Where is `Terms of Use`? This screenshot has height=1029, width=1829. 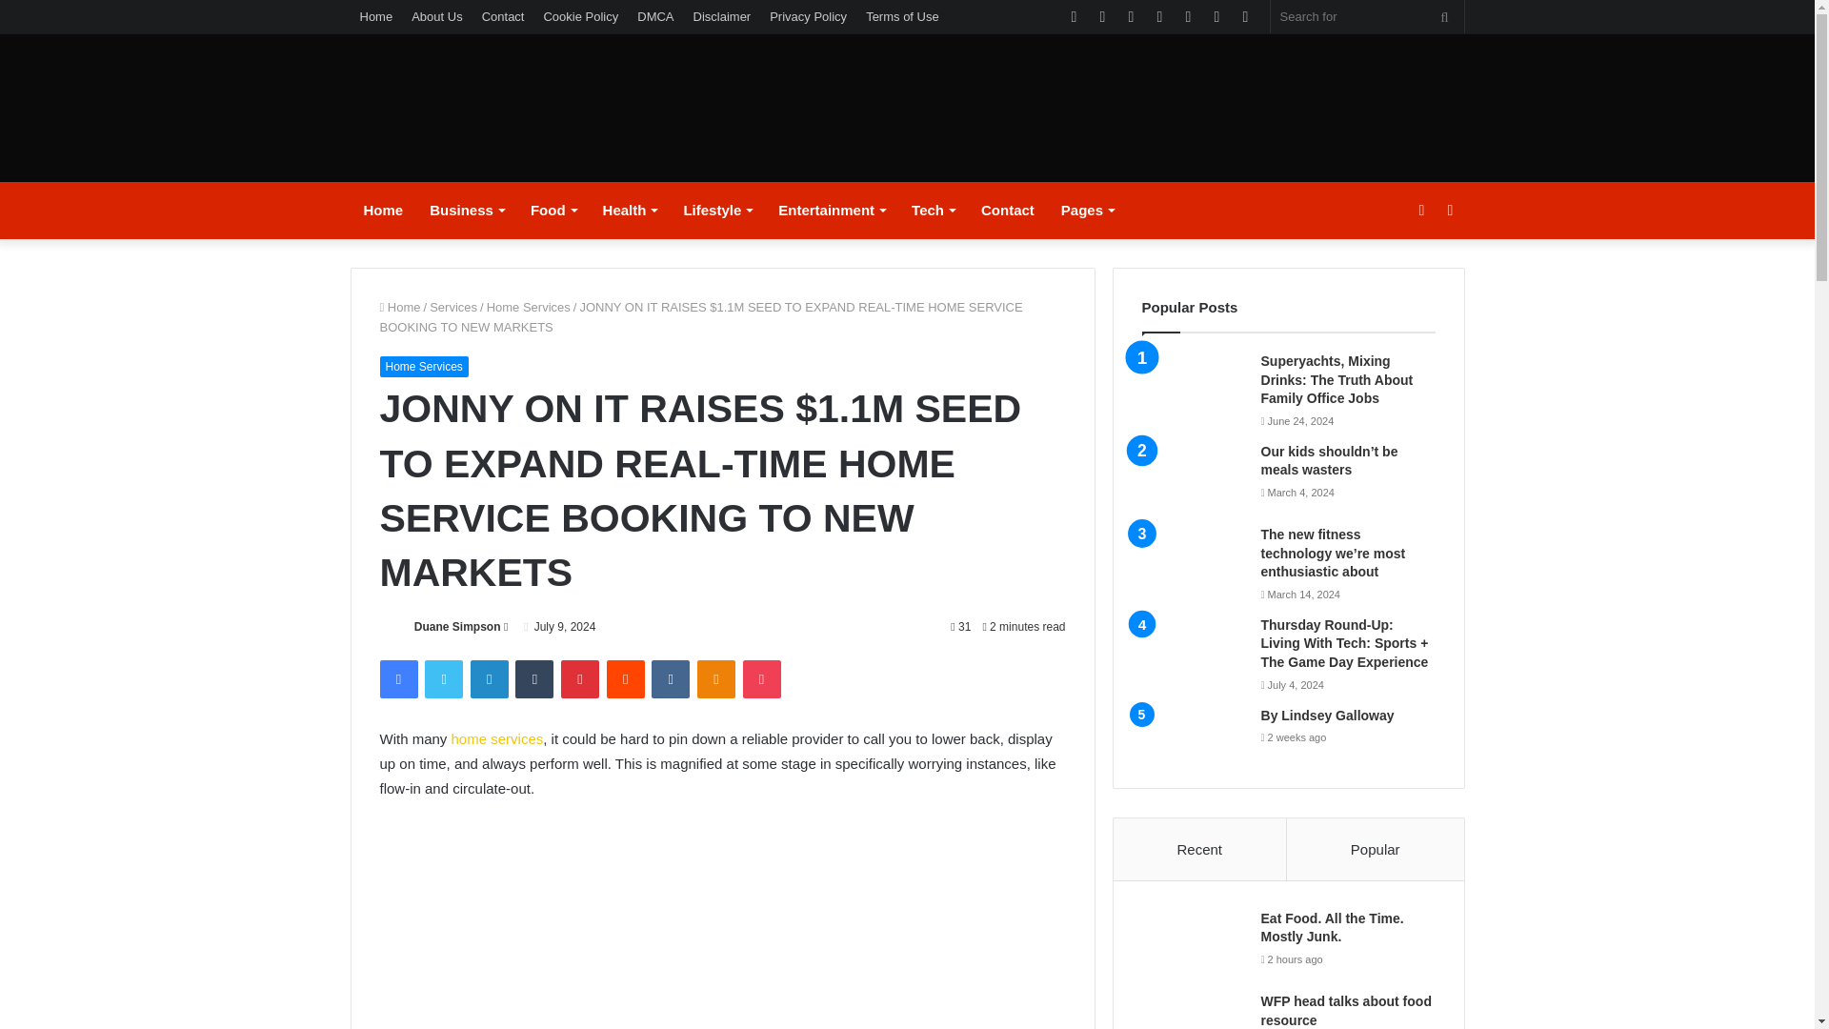 Terms of Use is located at coordinates (902, 16).